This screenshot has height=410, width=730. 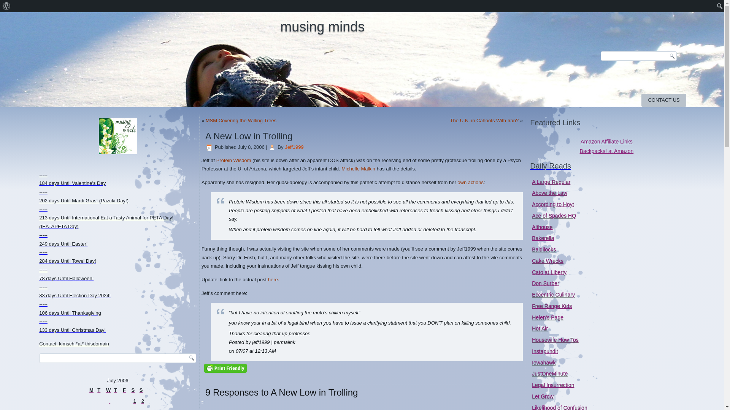 I want to click on CONTACT US, so click(x=664, y=100).